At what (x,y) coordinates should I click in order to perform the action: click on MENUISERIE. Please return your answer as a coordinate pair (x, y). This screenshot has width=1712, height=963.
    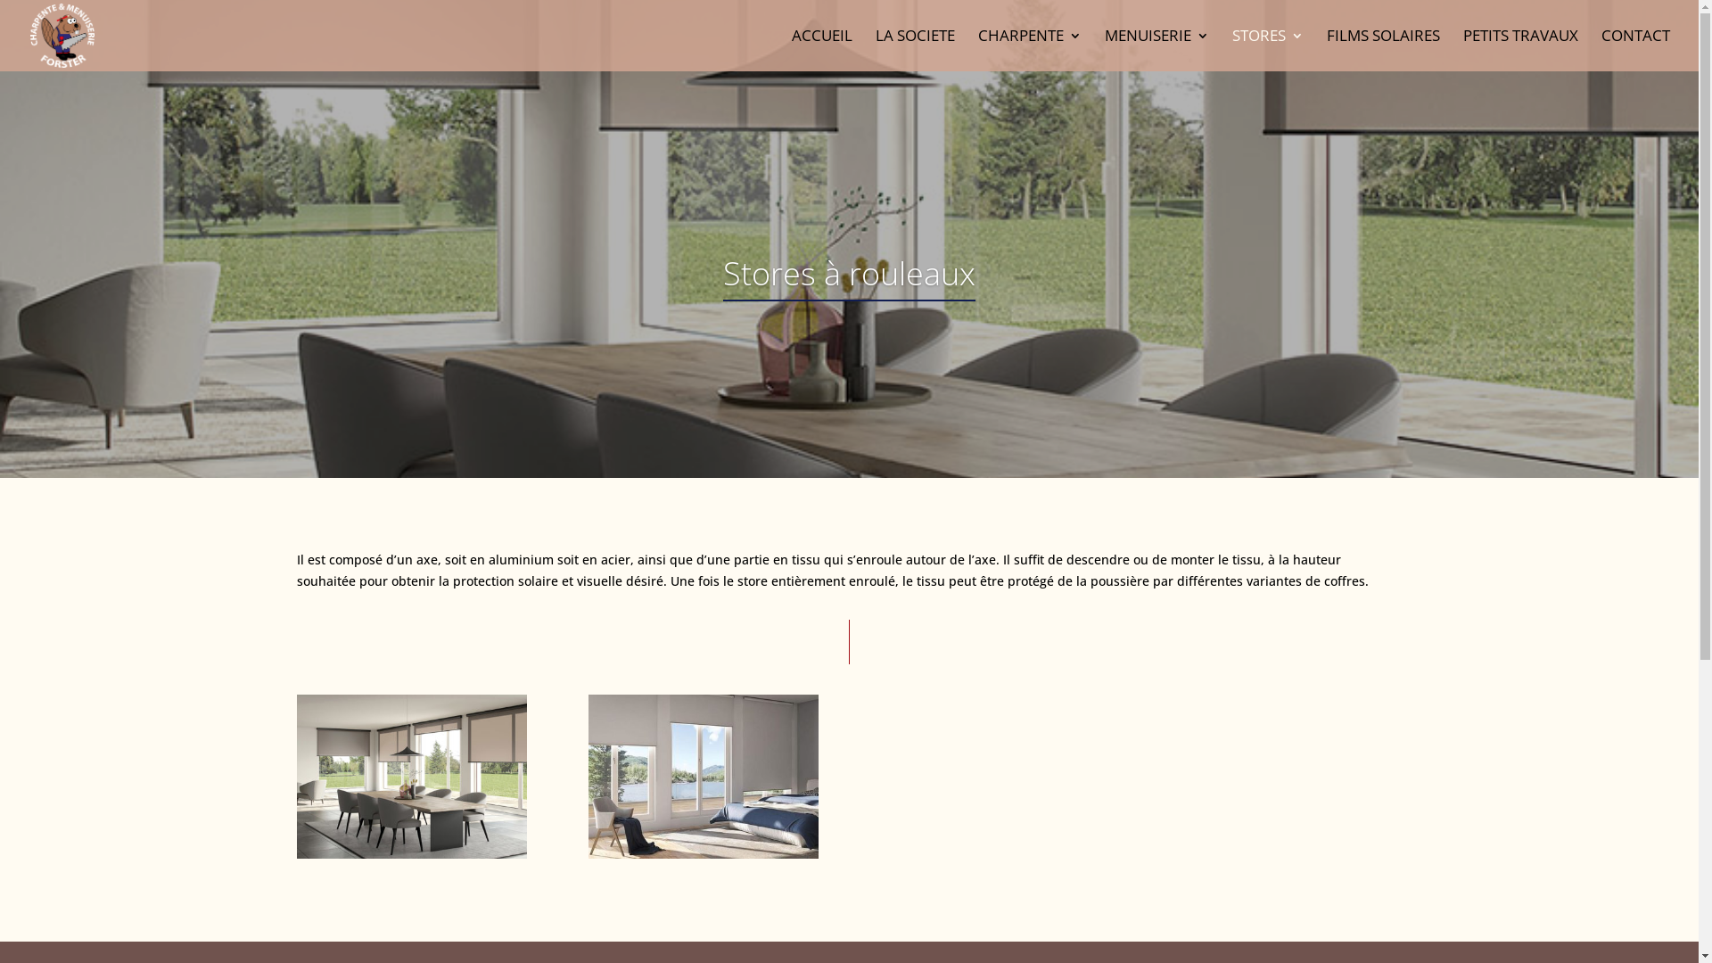
    Looking at the image, I should click on (1157, 50).